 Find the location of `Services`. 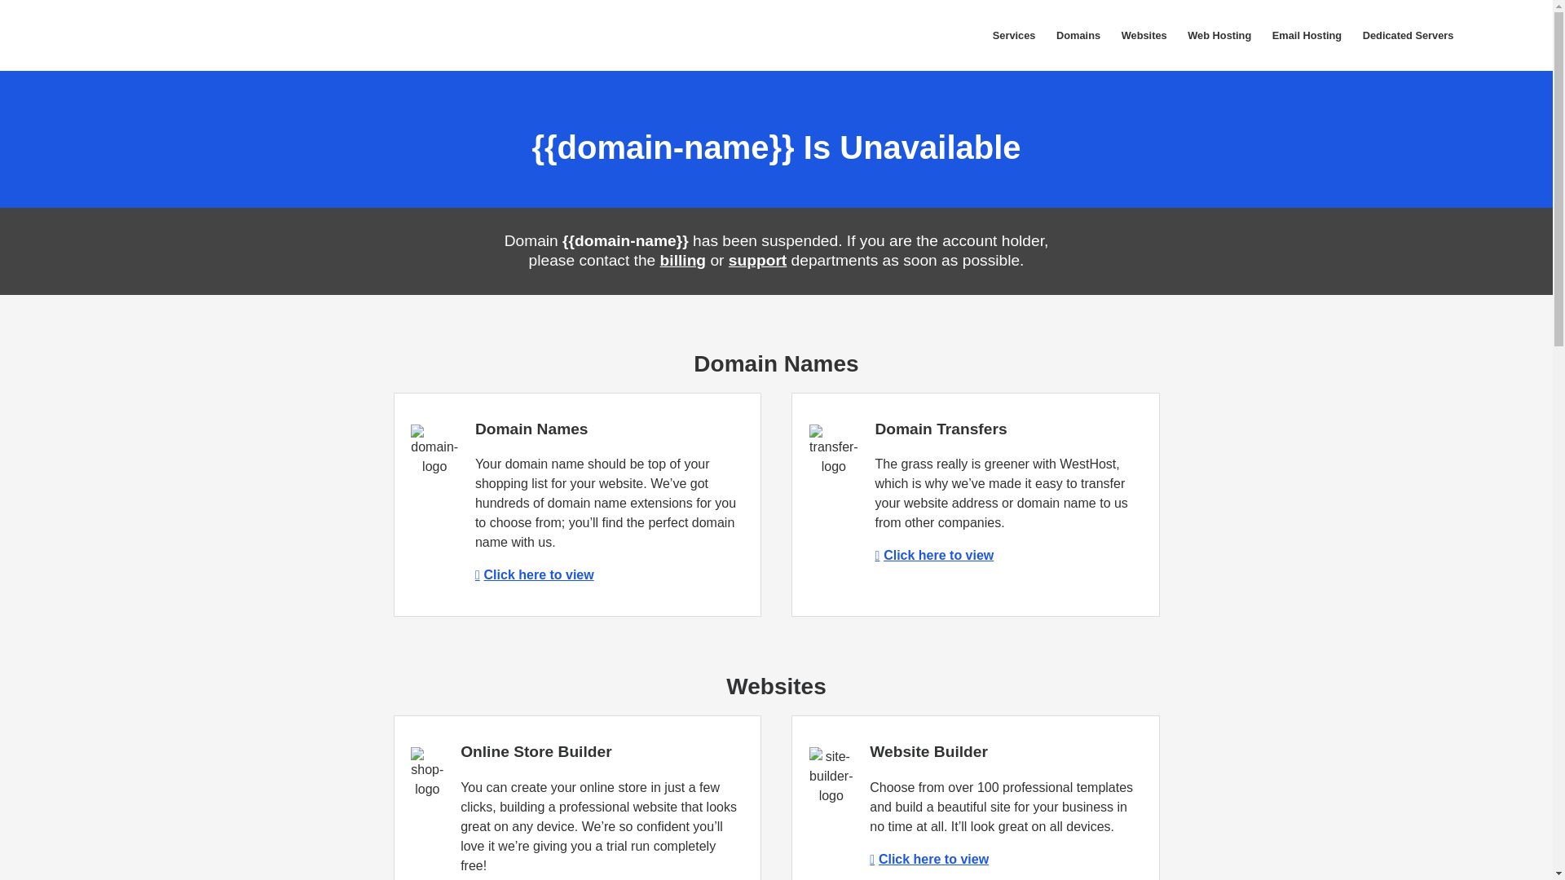

Services is located at coordinates (1014, 36).